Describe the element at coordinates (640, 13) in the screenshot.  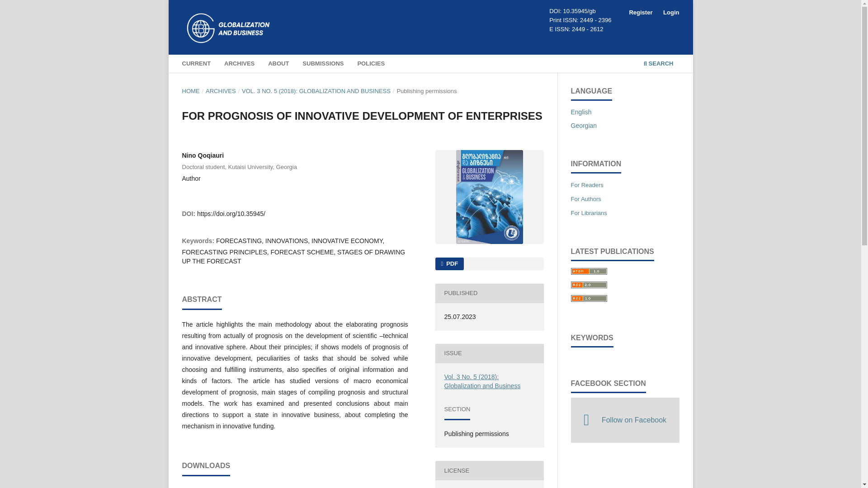
I see `Register` at that location.